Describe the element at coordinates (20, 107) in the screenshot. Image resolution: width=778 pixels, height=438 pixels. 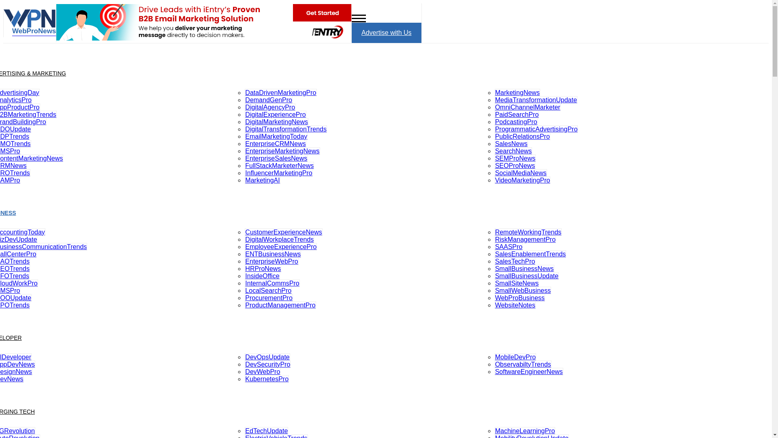
I see `AppProductPro` at that location.